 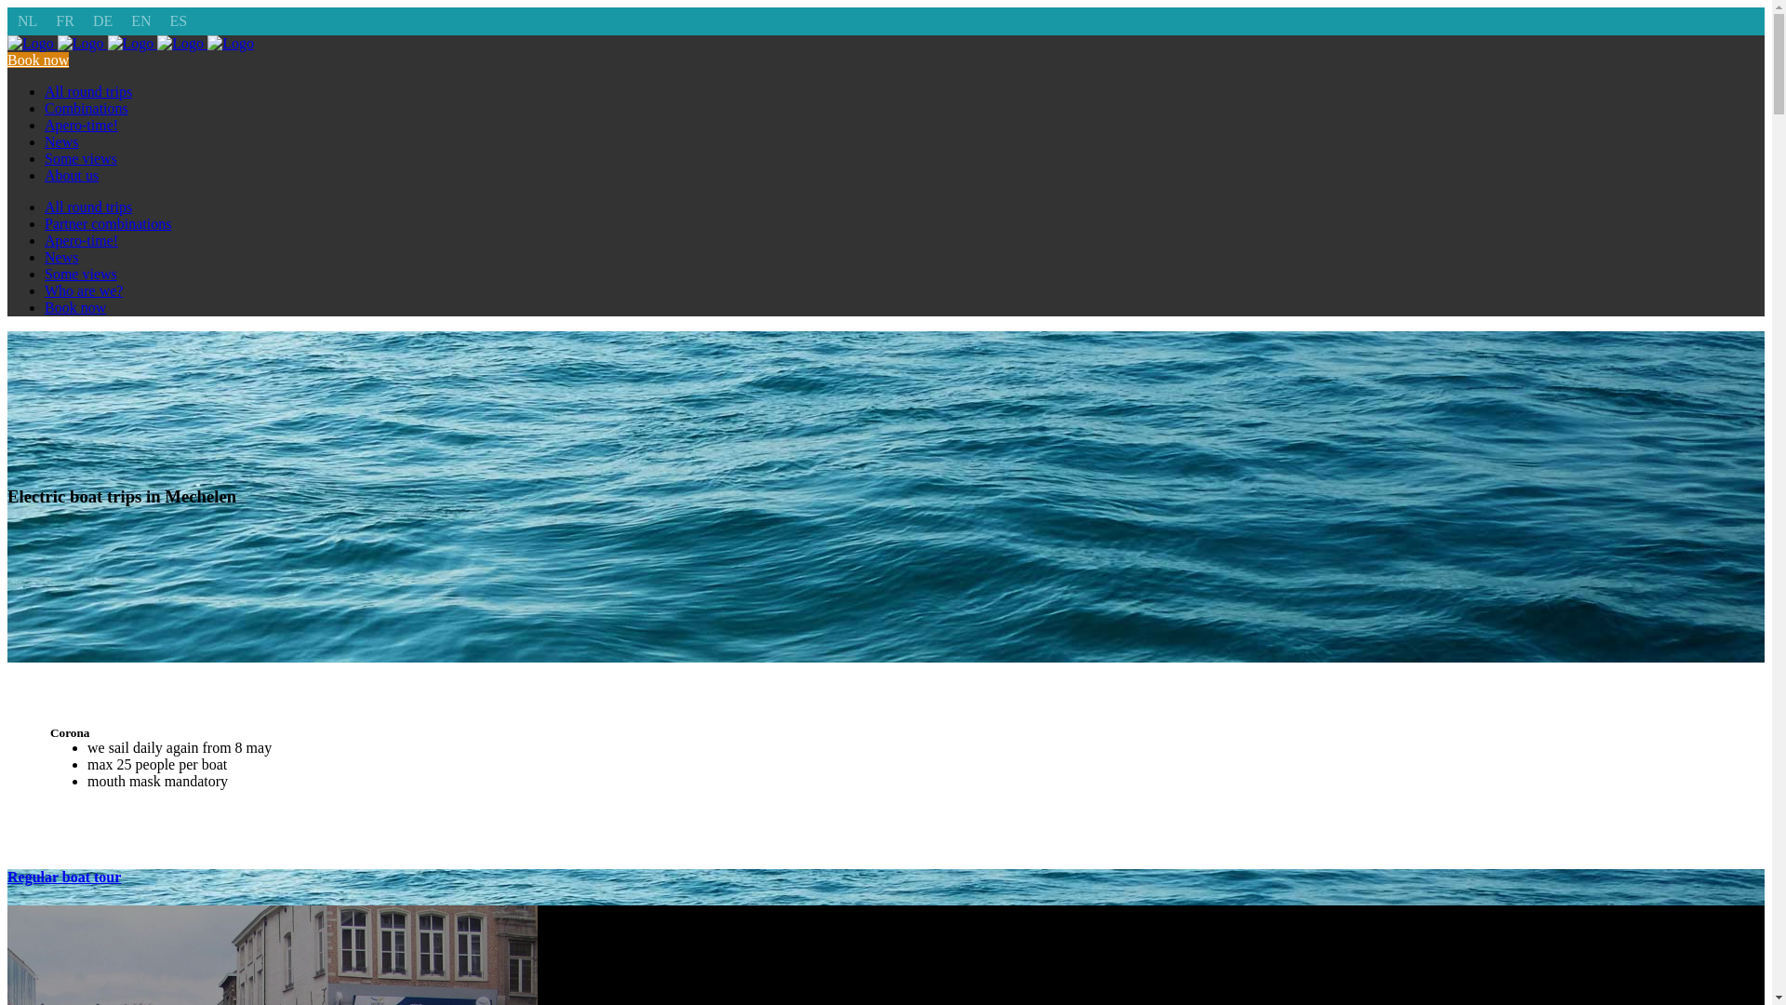 What do you see at coordinates (81, 158) in the screenshot?
I see `Some views` at bounding box center [81, 158].